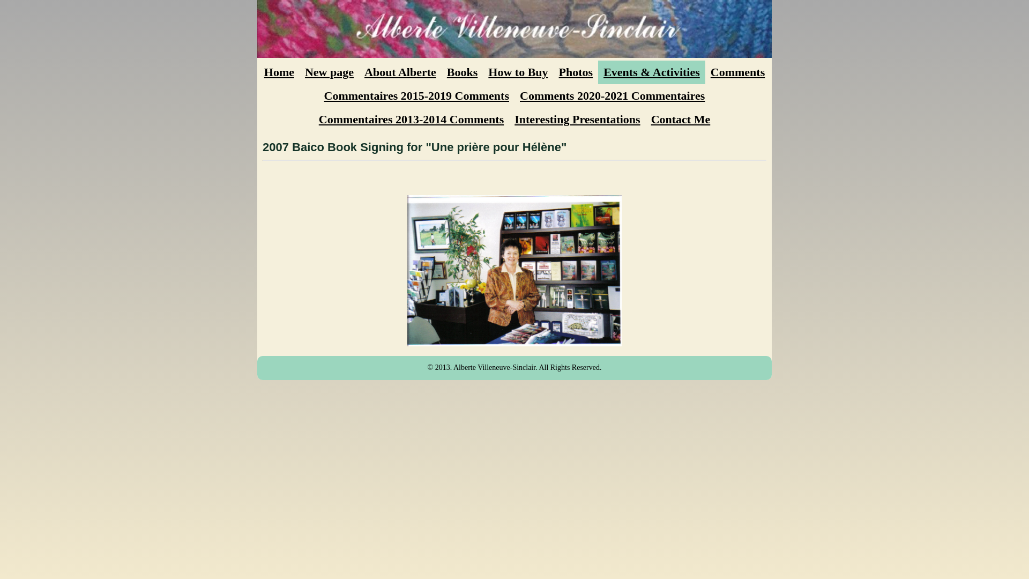 The height and width of the screenshot is (579, 1029). What do you see at coordinates (577, 120) in the screenshot?
I see `Interesting Presentations` at bounding box center [577, 120].